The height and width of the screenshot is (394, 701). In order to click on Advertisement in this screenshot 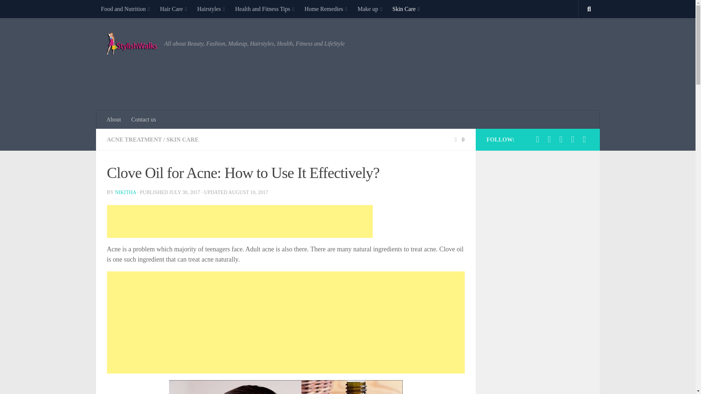, I will do `click(253, 322)`.